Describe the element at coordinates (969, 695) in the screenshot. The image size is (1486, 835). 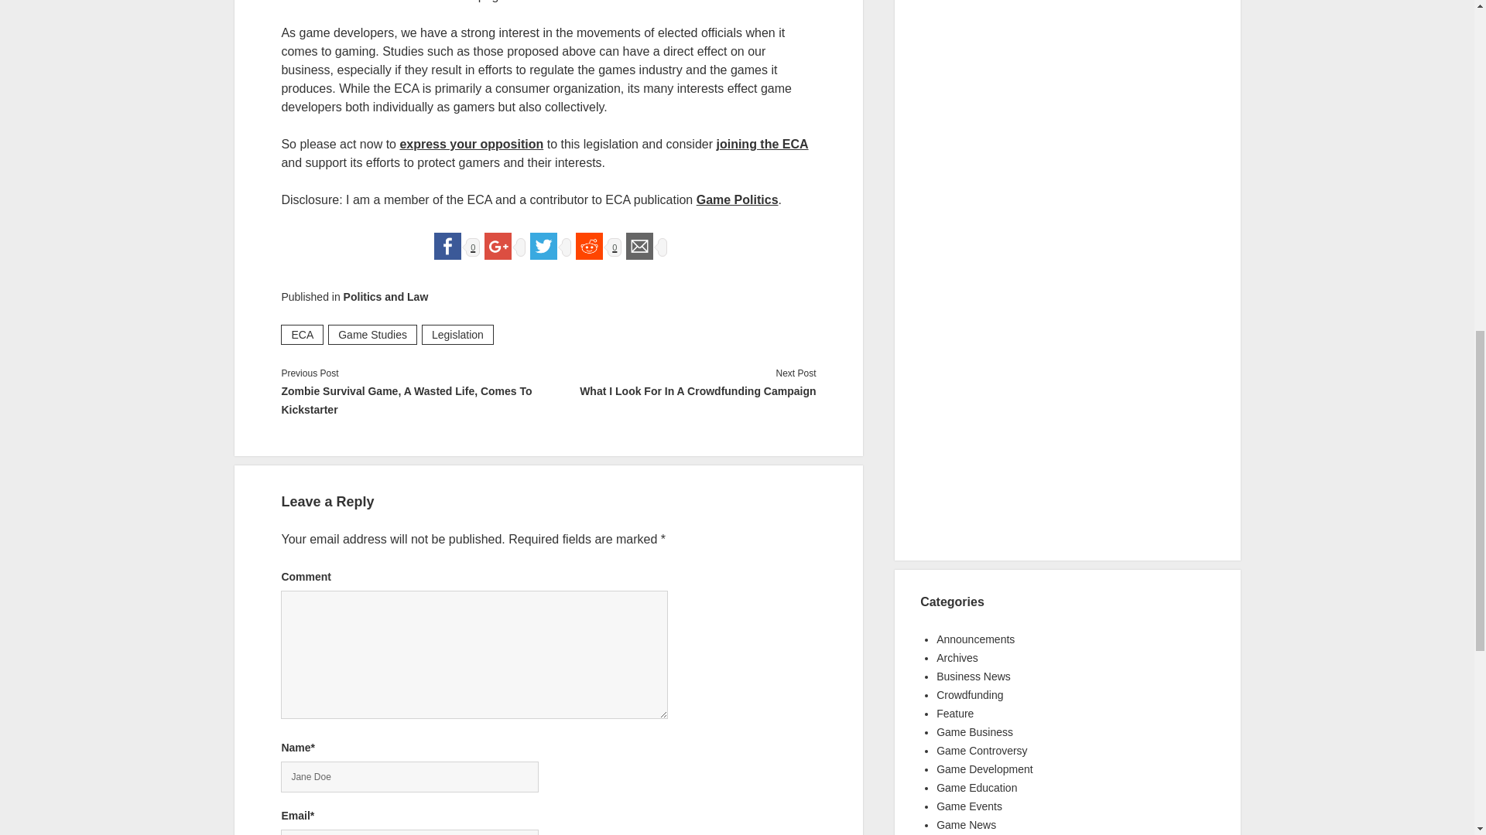
I see `Crowdfunding` at that location.